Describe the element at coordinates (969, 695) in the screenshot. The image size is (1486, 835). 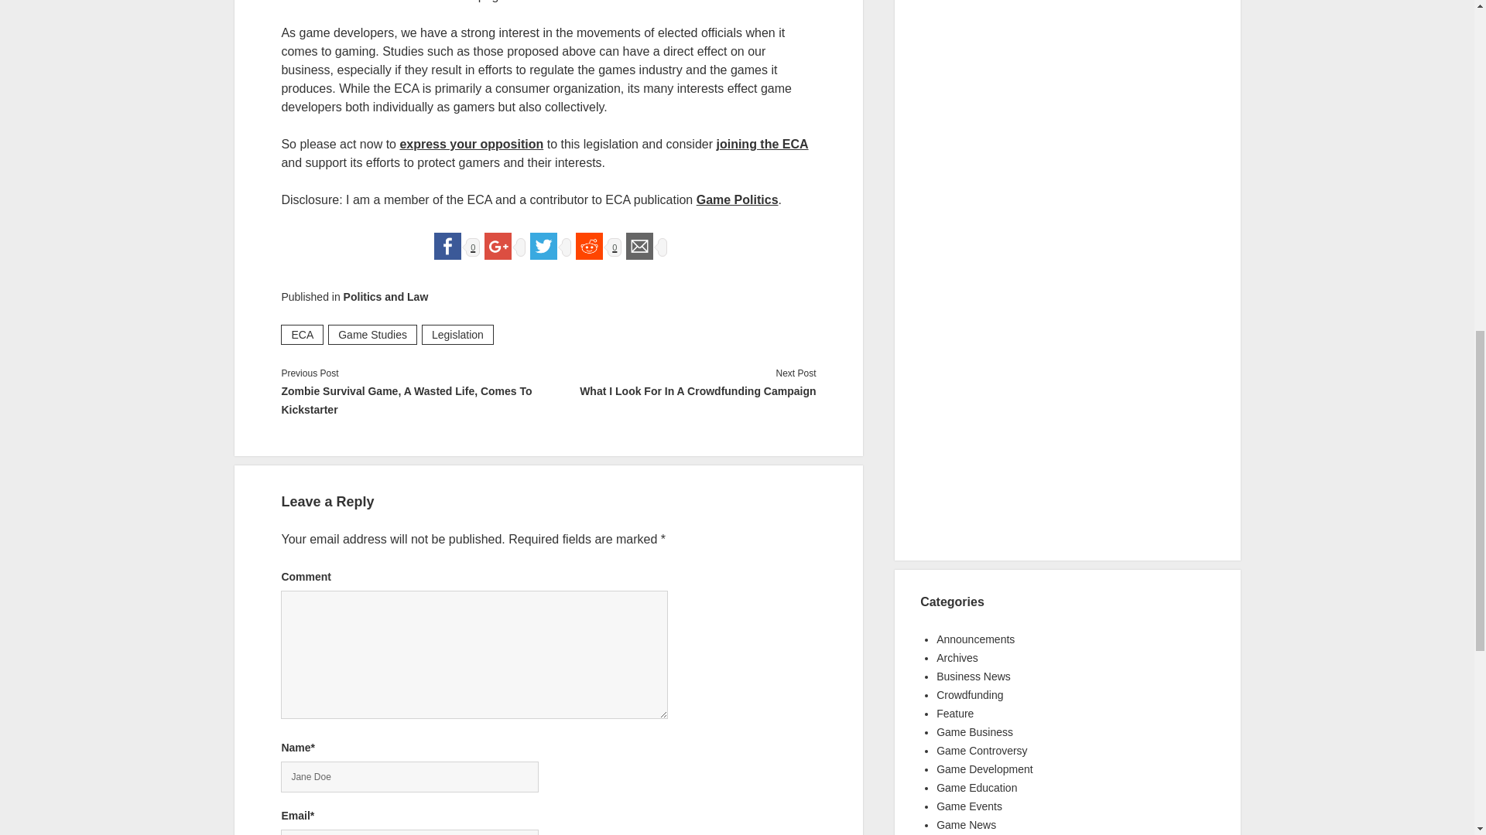
I see `Crowdfunding` at that location.